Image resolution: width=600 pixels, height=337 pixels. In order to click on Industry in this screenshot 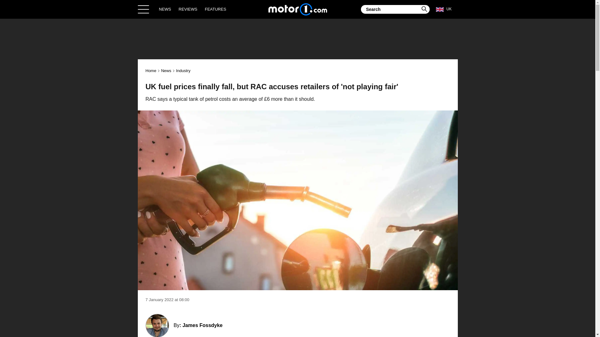, I will do `click(183, 71)`.